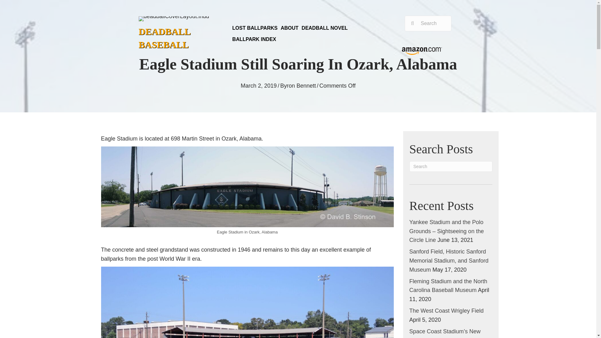  Describe the element at coordinates (174, 19) in the screenshot. I see `deadballCoverLayout.indd` at that location.